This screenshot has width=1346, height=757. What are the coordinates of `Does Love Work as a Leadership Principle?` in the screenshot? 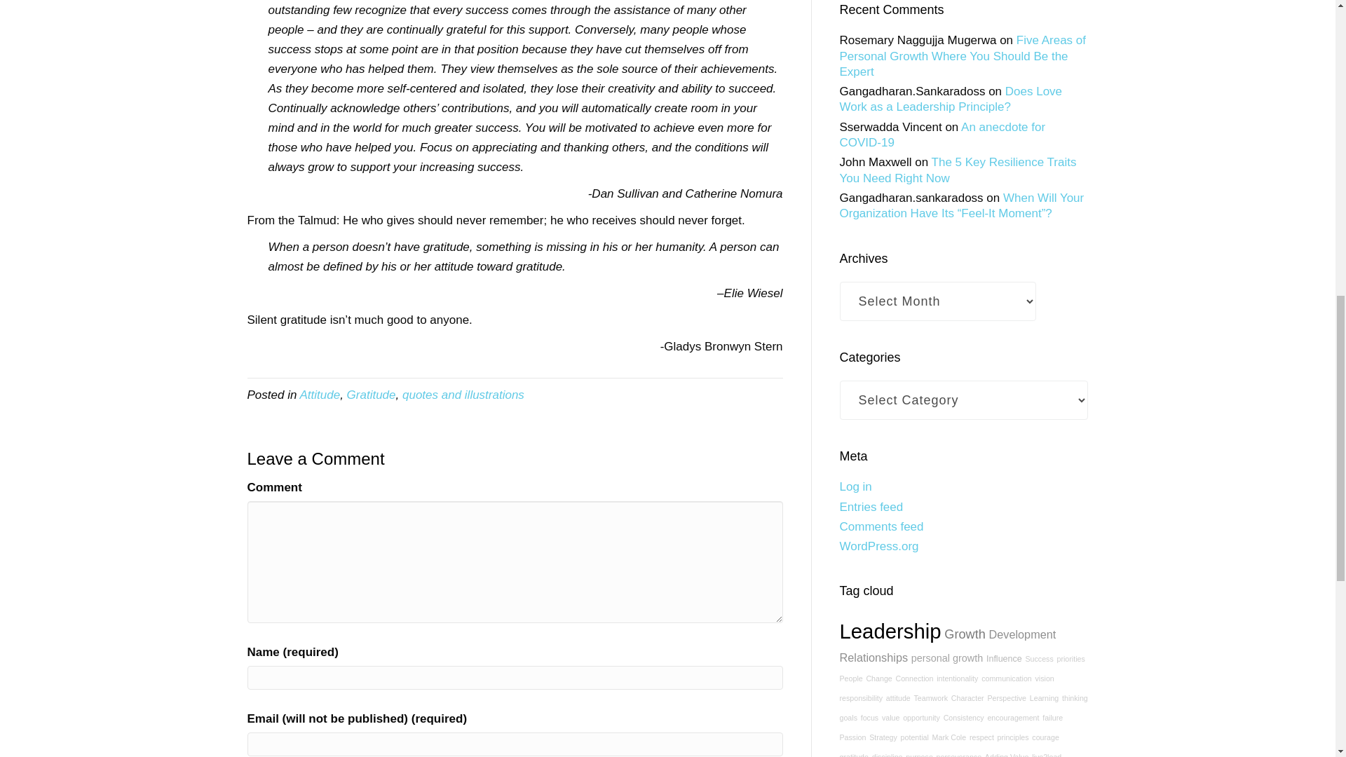 It's located at (951, 99).